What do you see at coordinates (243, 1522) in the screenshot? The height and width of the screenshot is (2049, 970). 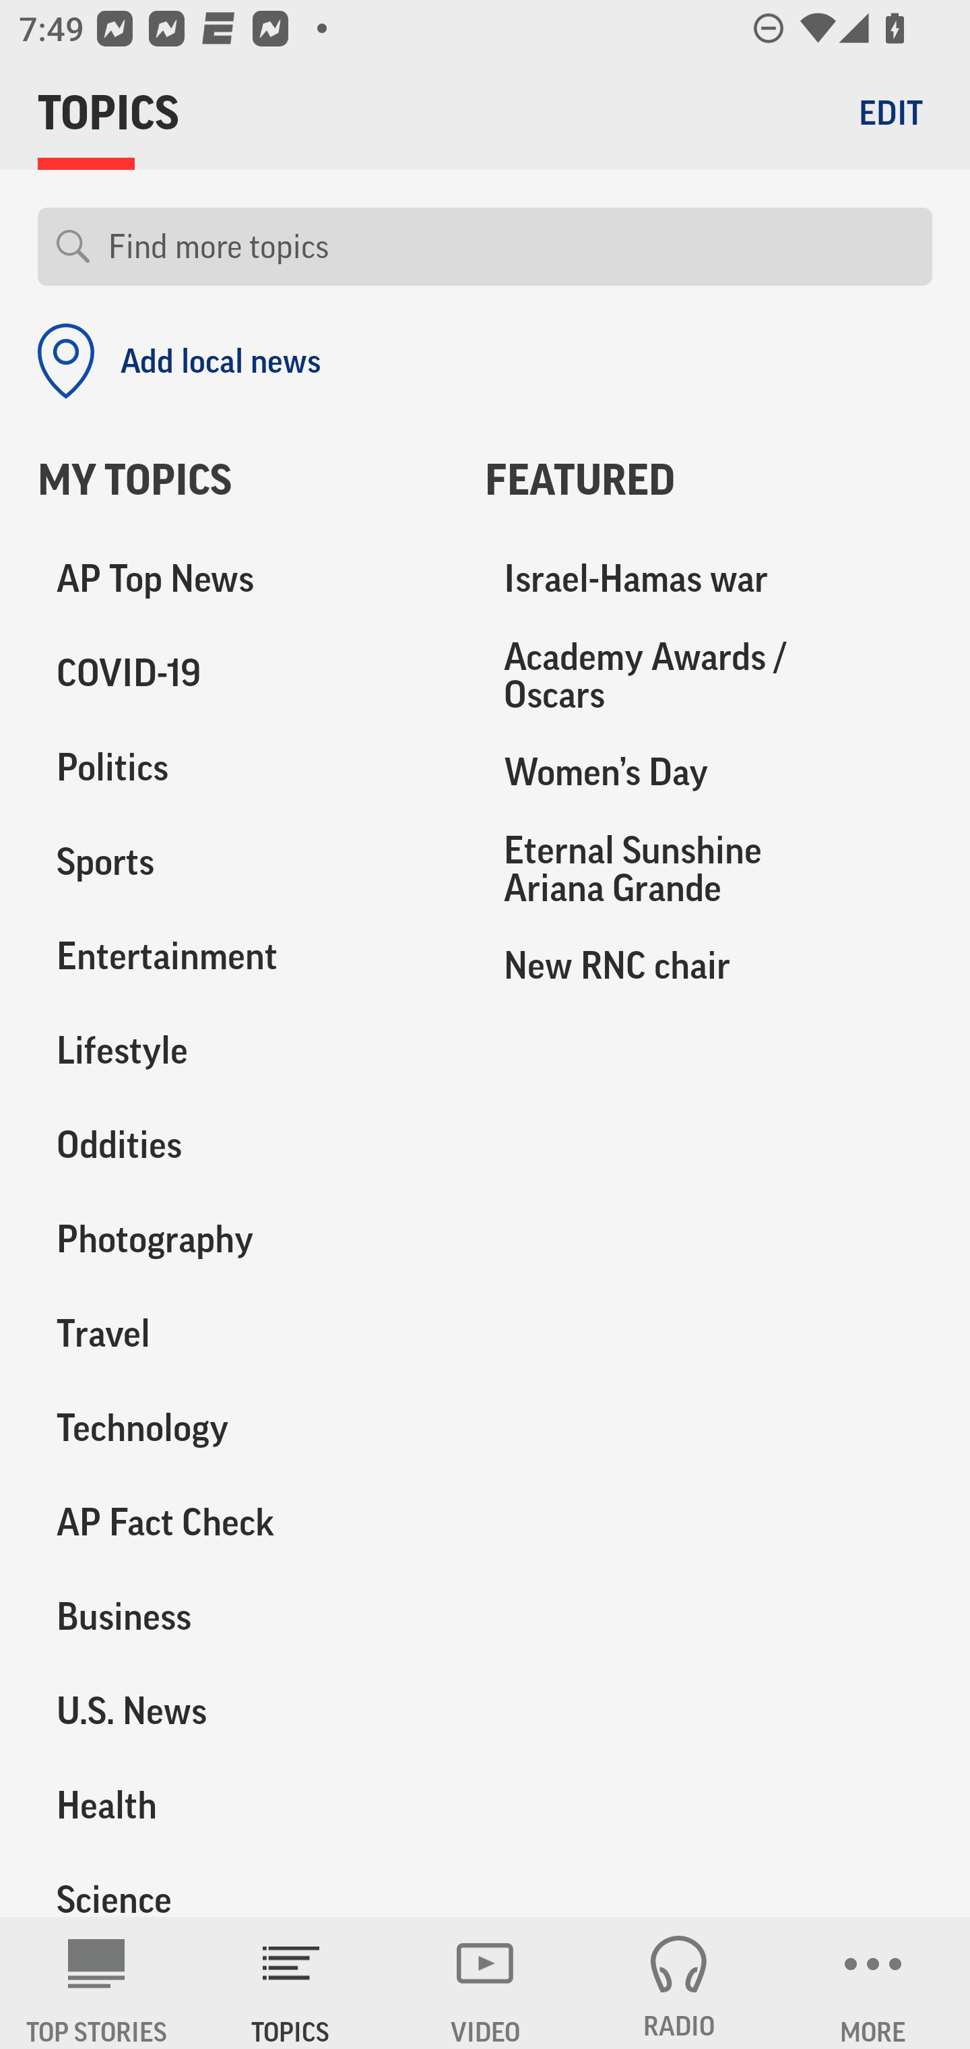 I see `AP Fact Check` at bounding box center [243, 1522].